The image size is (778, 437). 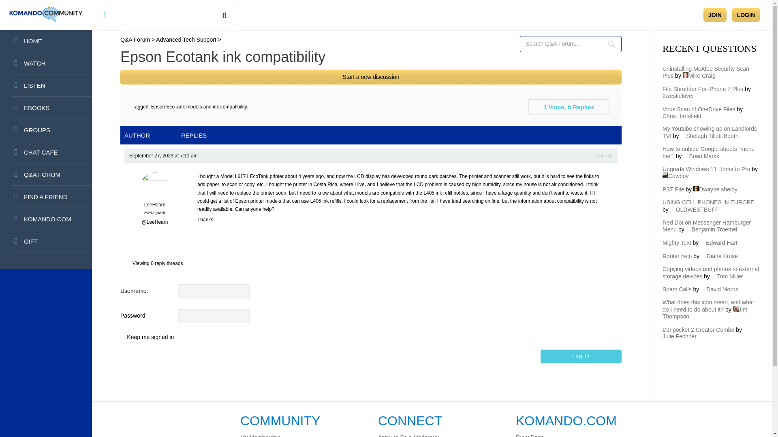 I want to click on WATCH, so click(x=46, y=63).